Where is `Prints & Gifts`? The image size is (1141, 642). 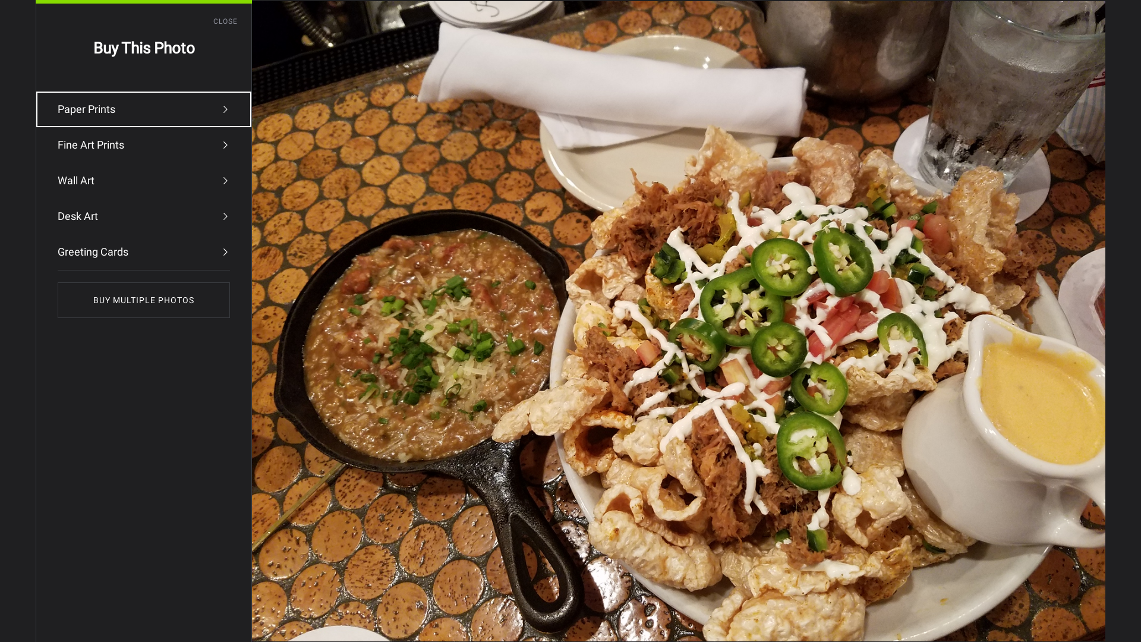 Prints & Gifts is located at coordinates (198, 406).